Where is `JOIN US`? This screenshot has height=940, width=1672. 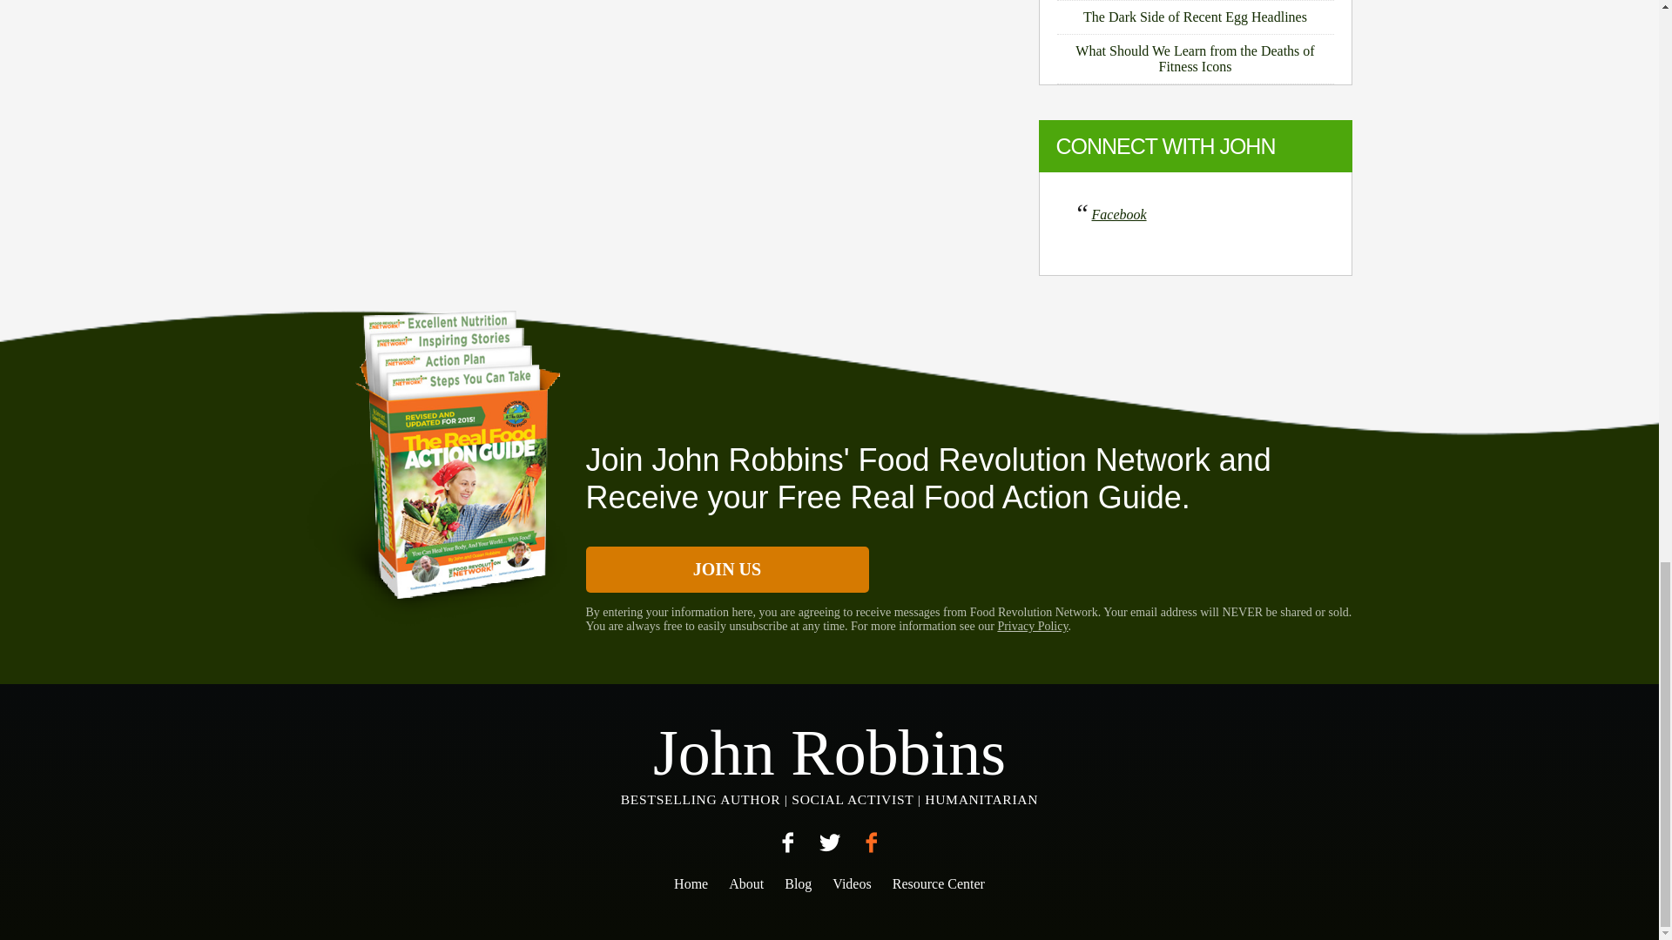 JOIN US is located at coordinates (726, 569).